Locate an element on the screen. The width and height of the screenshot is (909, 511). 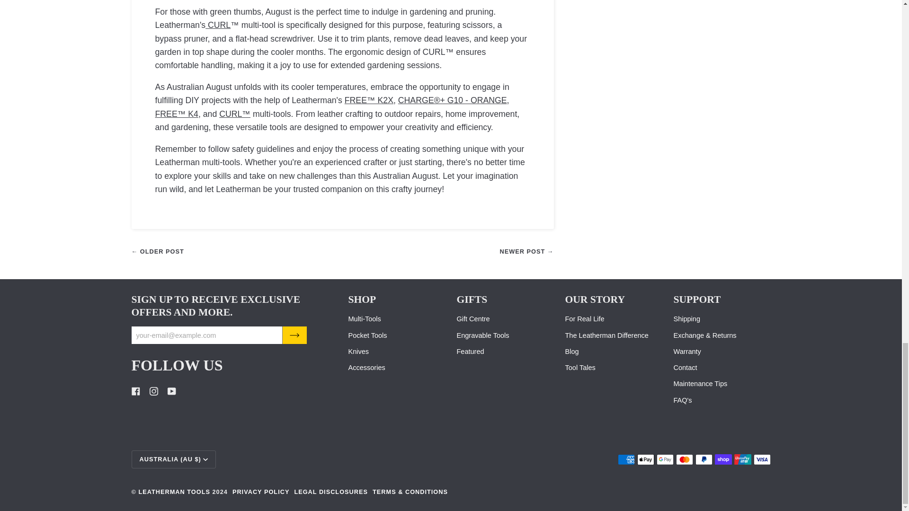
FREE K2X is located at coordinates (369, 100).